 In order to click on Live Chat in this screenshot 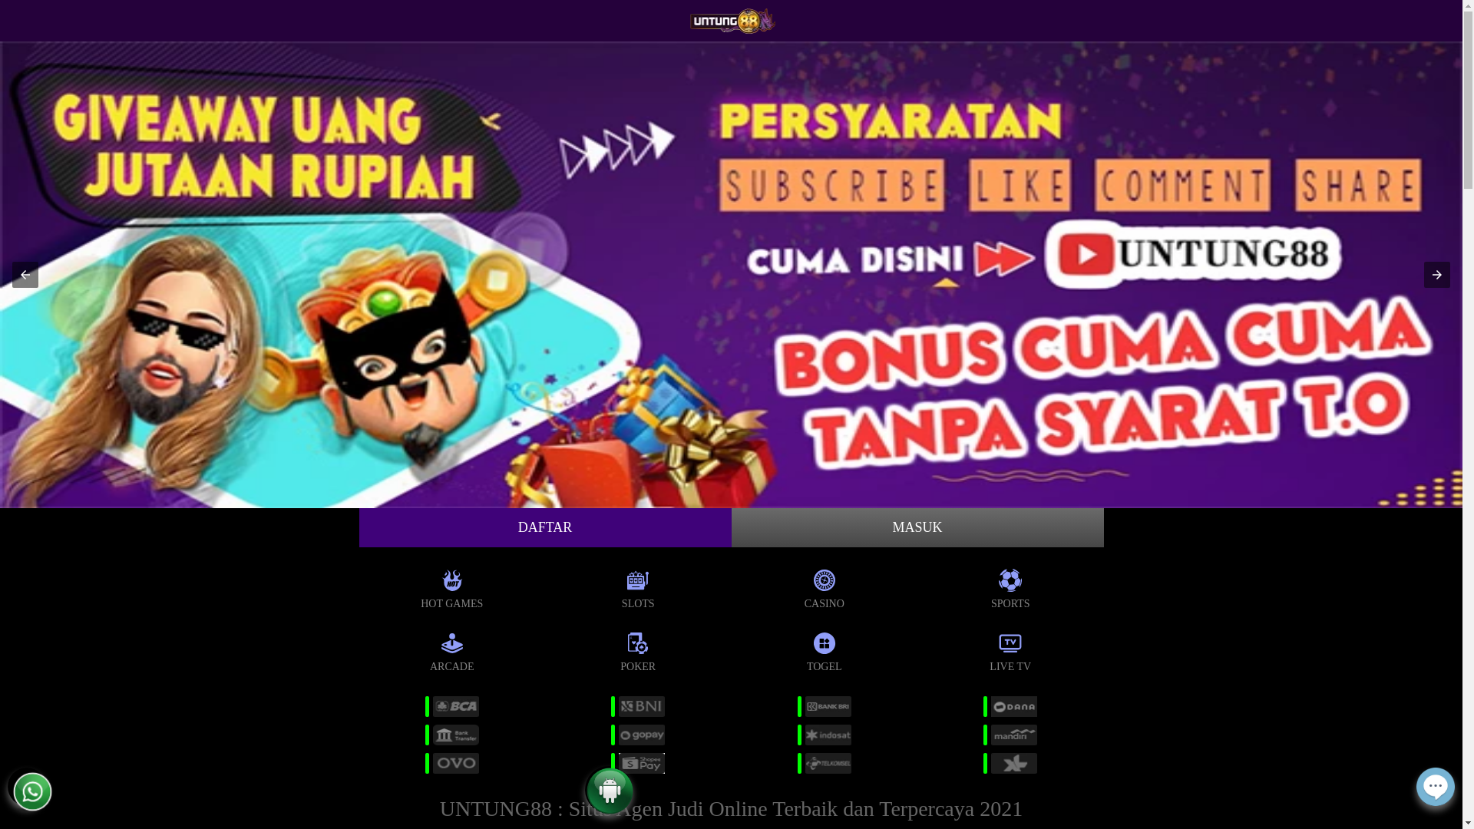, I will do `click(1436, 797)`.